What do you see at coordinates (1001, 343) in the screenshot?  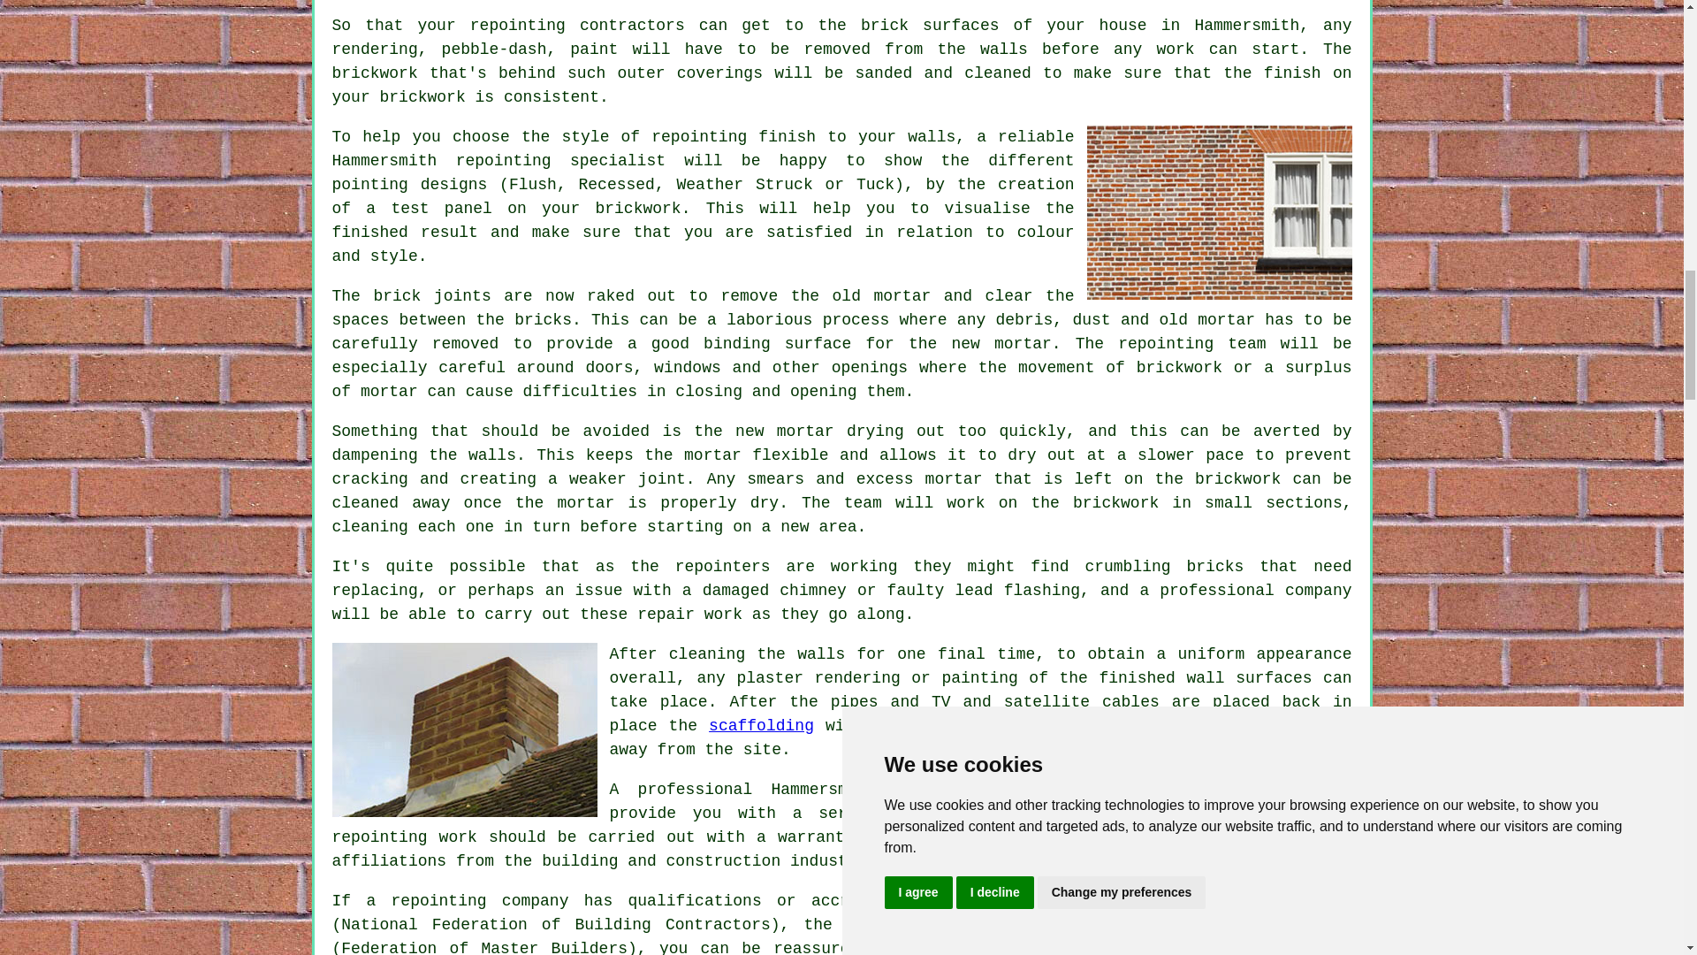 I see `new mortar` at bounding box center [1001, 343].